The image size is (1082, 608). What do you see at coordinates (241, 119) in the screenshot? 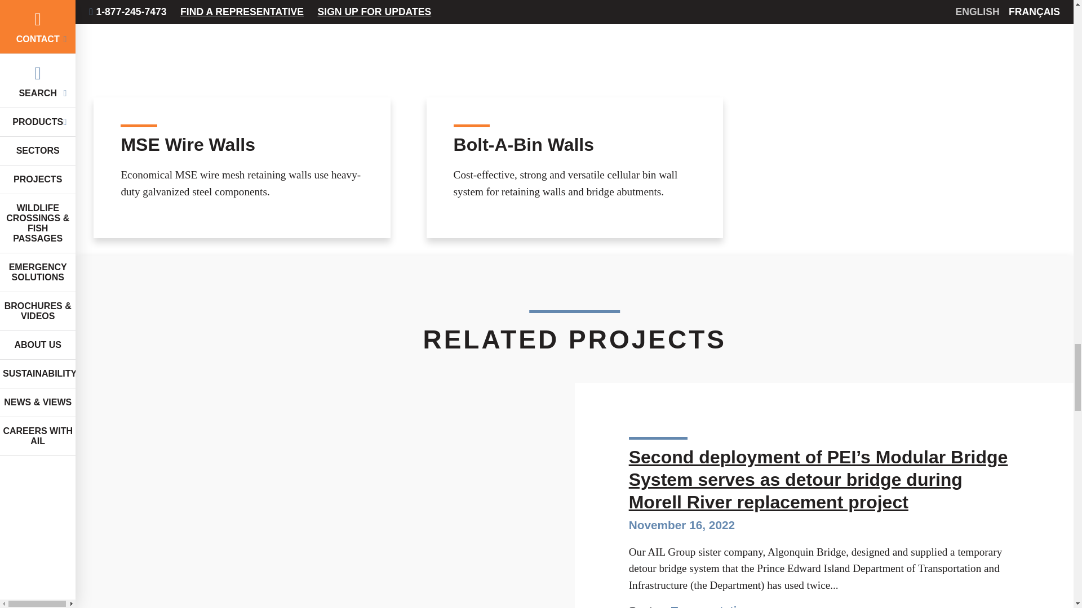
I see `Find out More` at bounding box center [241, 119].